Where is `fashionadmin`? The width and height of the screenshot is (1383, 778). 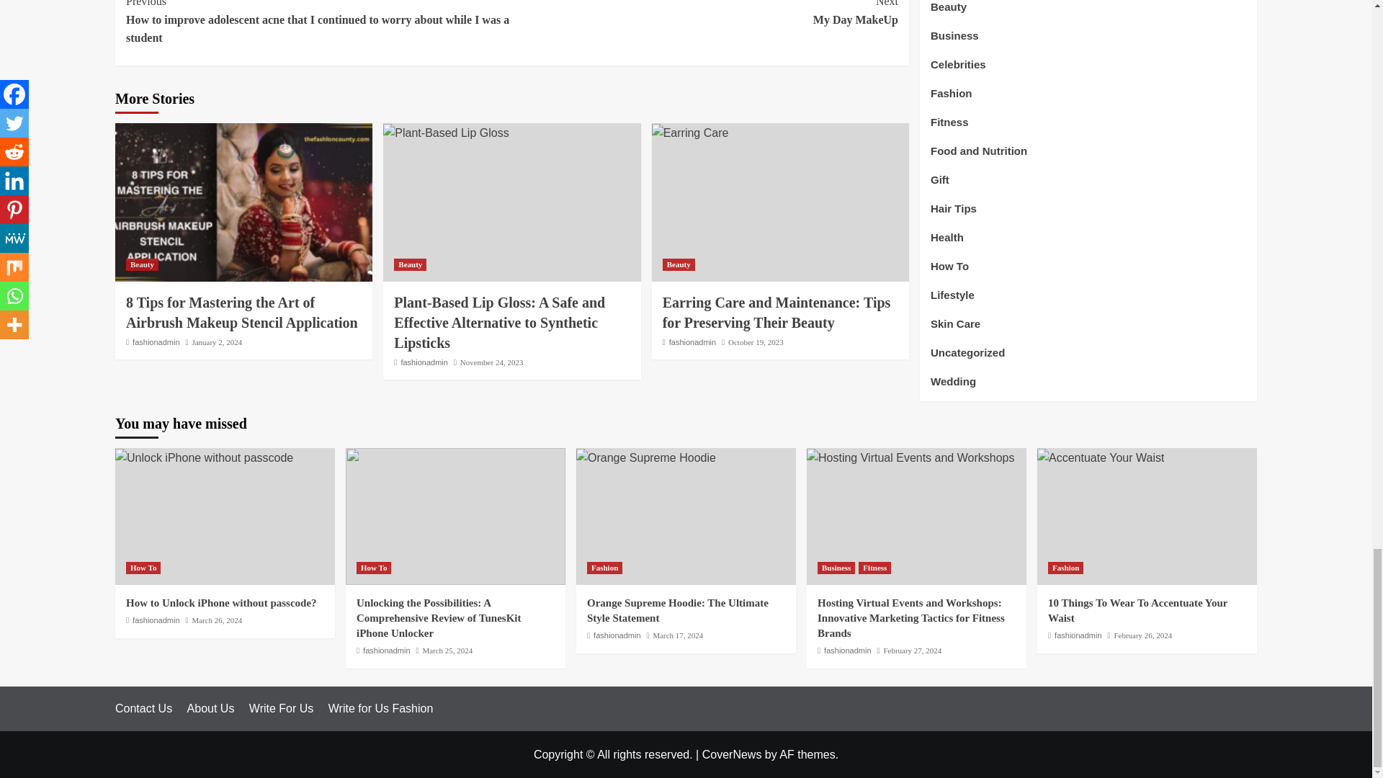 fashionadmin is located at coordinates (156, 341).